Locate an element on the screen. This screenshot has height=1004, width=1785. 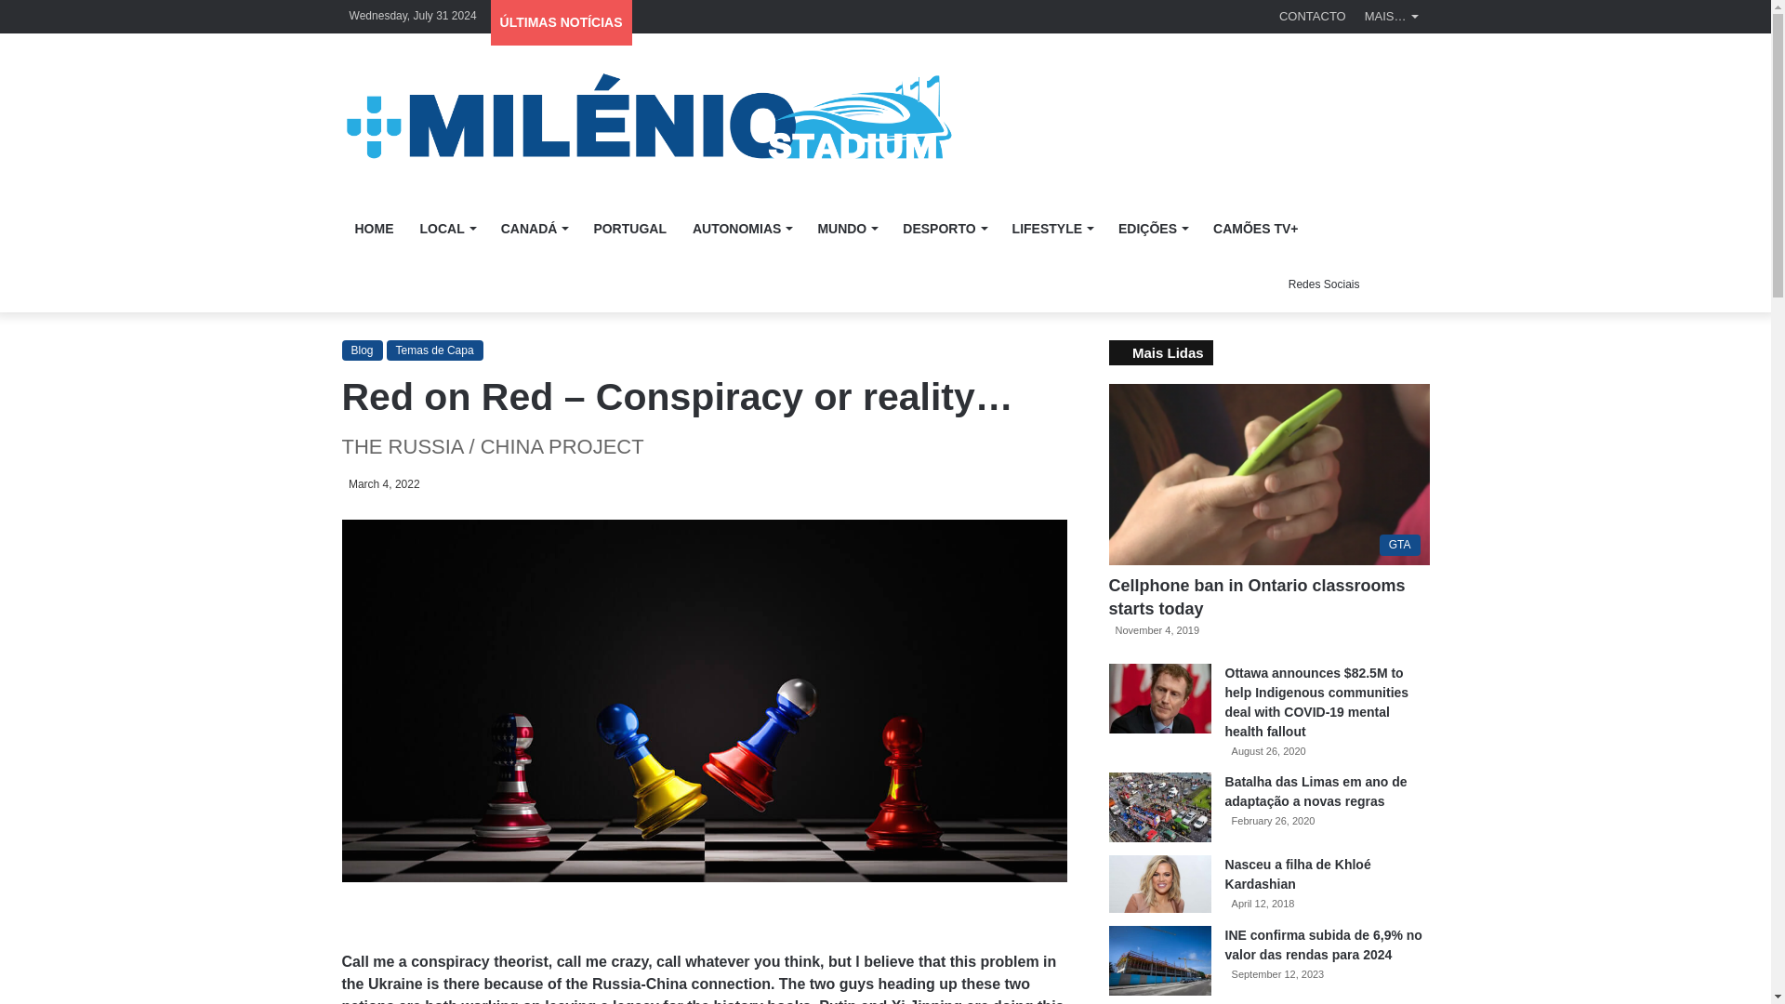
AUTONOMIAS is located at coordinates (742, 229).